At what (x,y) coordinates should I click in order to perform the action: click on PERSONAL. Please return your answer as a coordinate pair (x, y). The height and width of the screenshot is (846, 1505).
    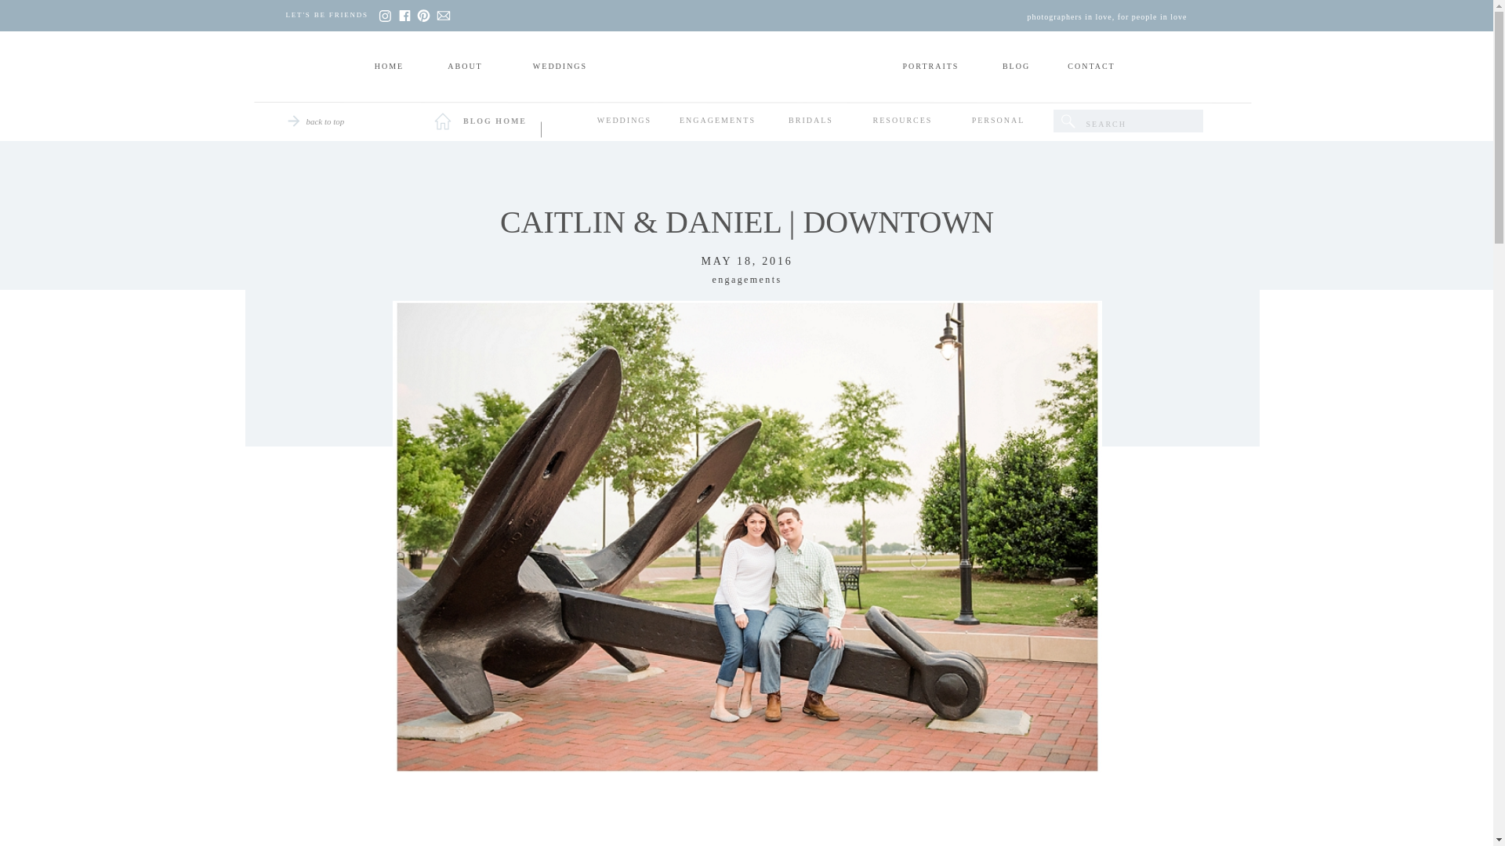
    Looking at the image, I should click on (999, 122).